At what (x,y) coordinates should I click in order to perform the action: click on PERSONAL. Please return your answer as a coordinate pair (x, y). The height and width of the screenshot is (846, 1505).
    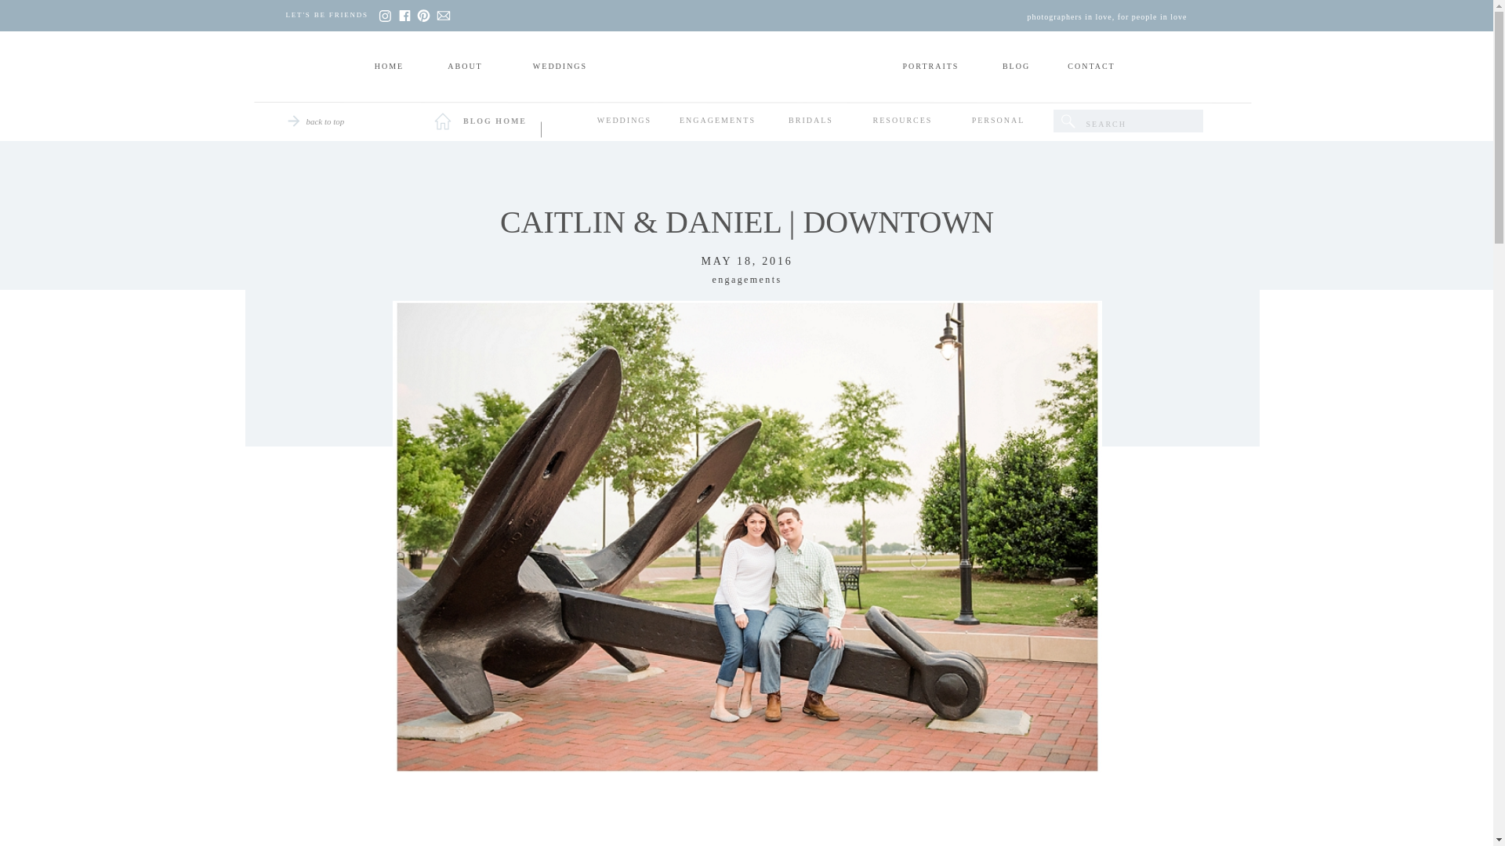
    Looking at the image, I should click on (999, 122).